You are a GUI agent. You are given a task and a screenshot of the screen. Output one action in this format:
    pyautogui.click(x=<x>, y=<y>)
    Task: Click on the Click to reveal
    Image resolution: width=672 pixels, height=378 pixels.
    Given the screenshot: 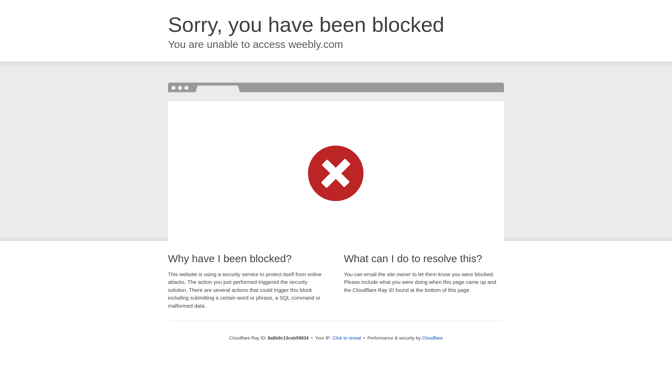 What is the action you would take?
    pyautogui.click(x=347, y=338)
    